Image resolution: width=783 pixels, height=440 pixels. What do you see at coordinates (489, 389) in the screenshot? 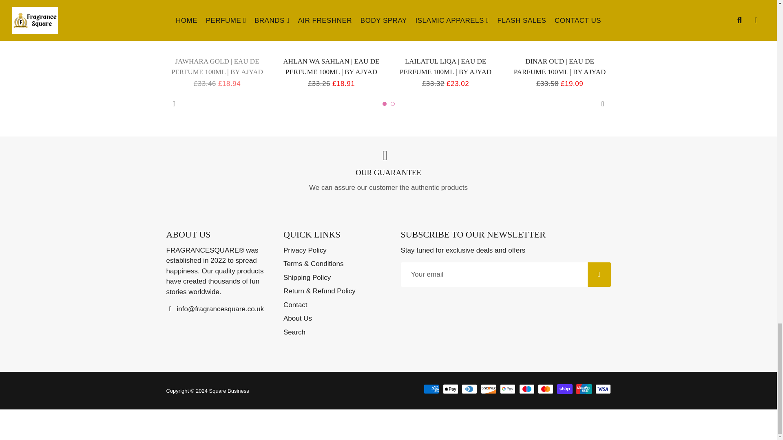
I see `Discover` at bounding box center [489, 389].